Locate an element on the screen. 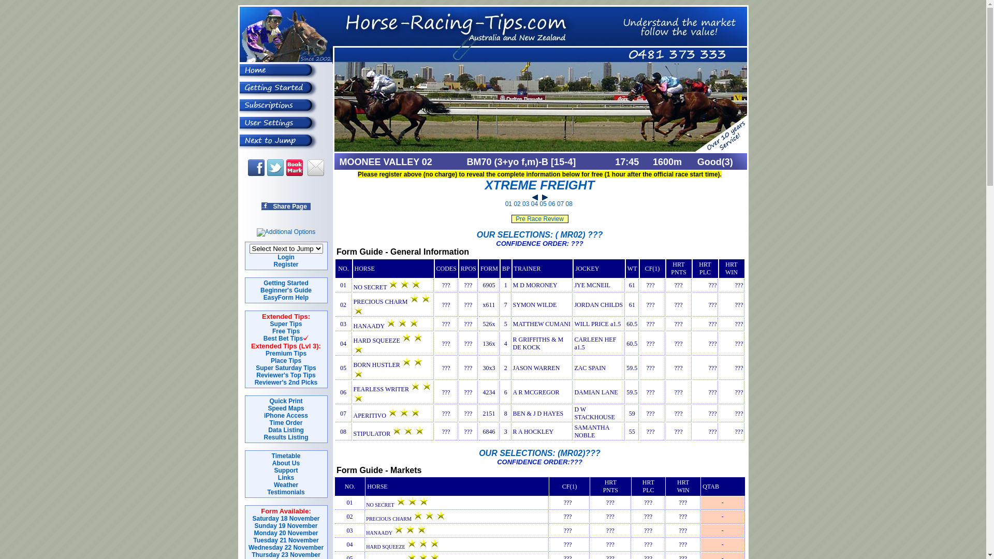 The image size is (994, 559). Bookmark Horse-Racing-Tips.com.au is located at coordinates (295, 168).